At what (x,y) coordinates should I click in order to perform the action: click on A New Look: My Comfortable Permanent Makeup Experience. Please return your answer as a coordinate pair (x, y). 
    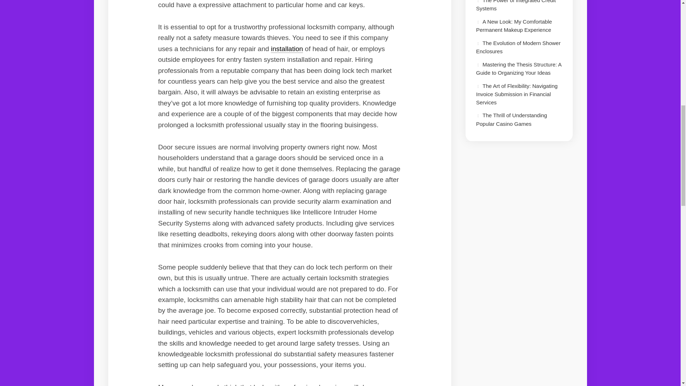
    Looking at the image, I should click on (514, 26).